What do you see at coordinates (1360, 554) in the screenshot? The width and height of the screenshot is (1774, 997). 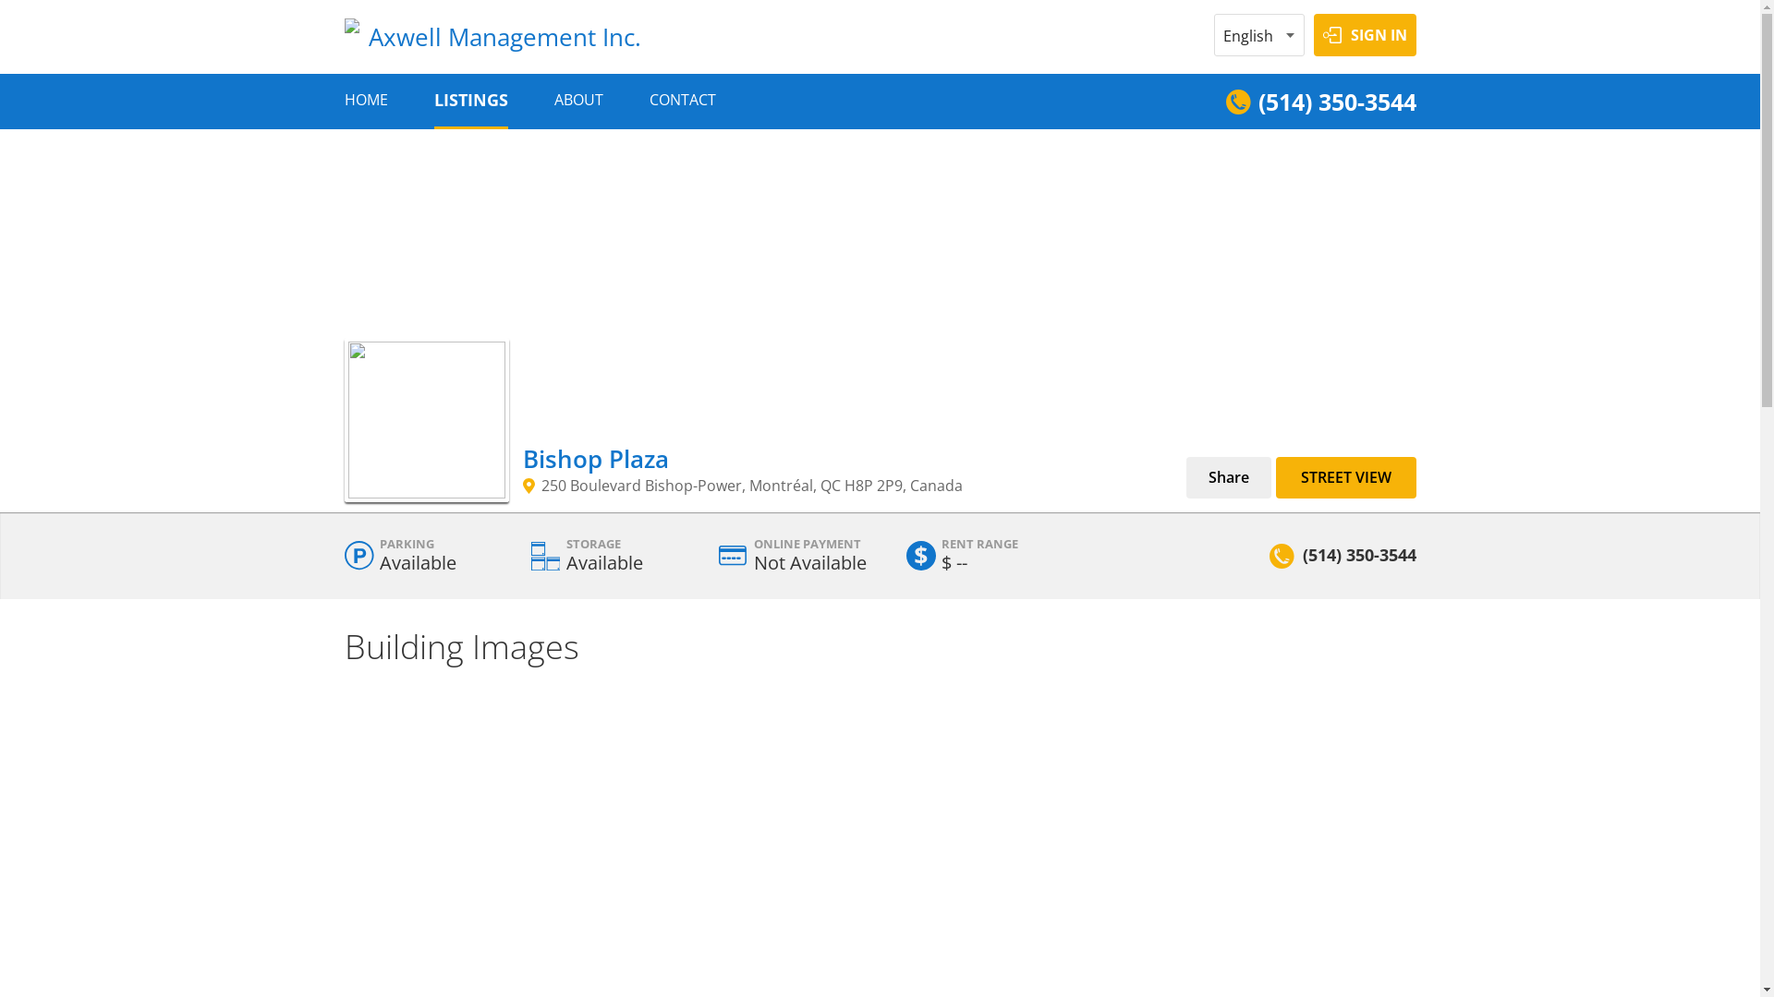 I see `(514) 350-3544` at bounding box center [1360, 554].